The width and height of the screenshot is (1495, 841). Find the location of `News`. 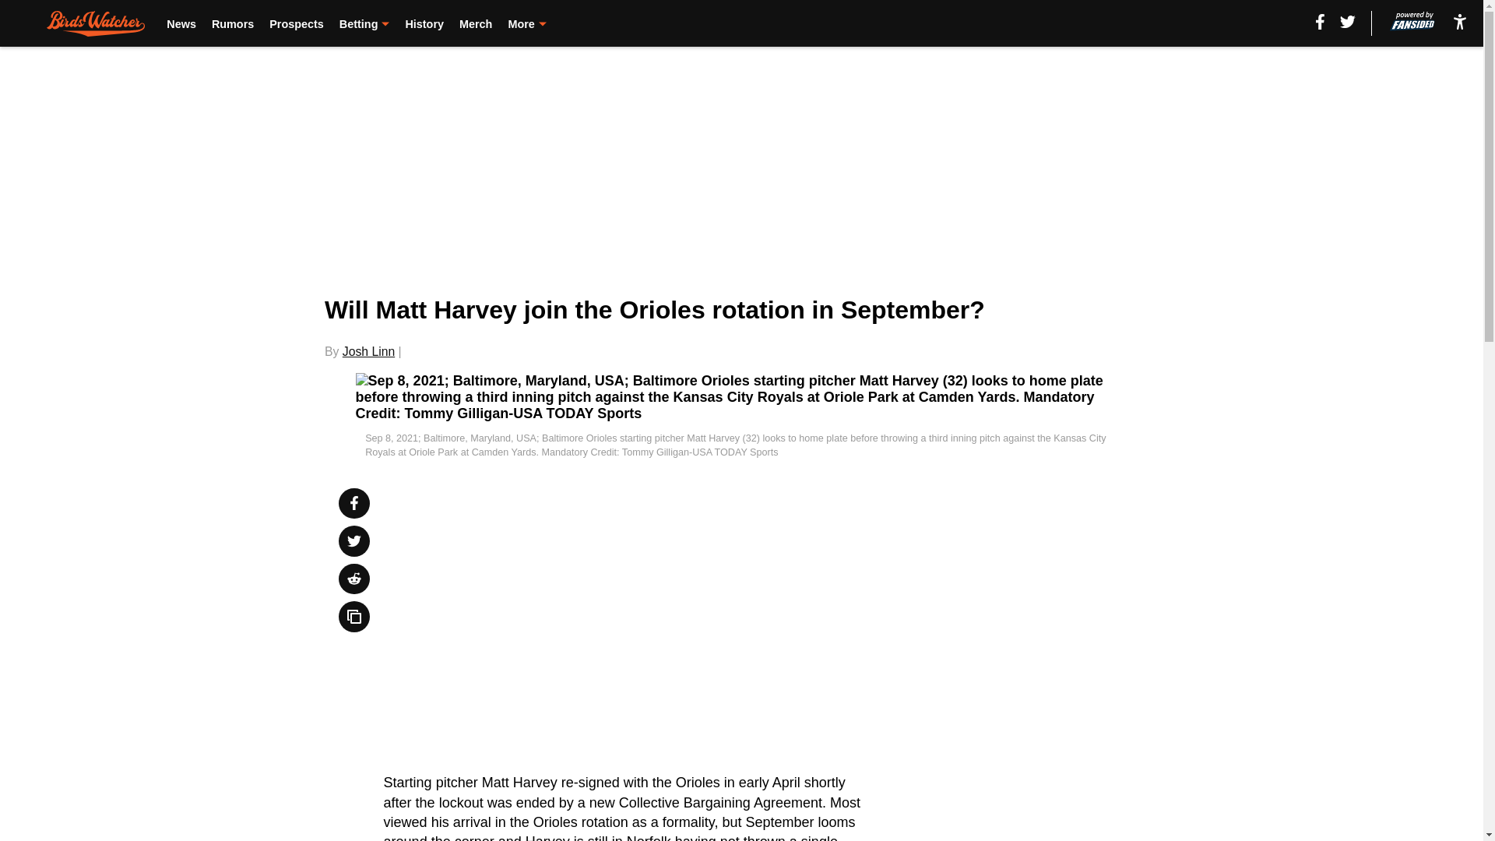

News is located at coordinates (181, 23).